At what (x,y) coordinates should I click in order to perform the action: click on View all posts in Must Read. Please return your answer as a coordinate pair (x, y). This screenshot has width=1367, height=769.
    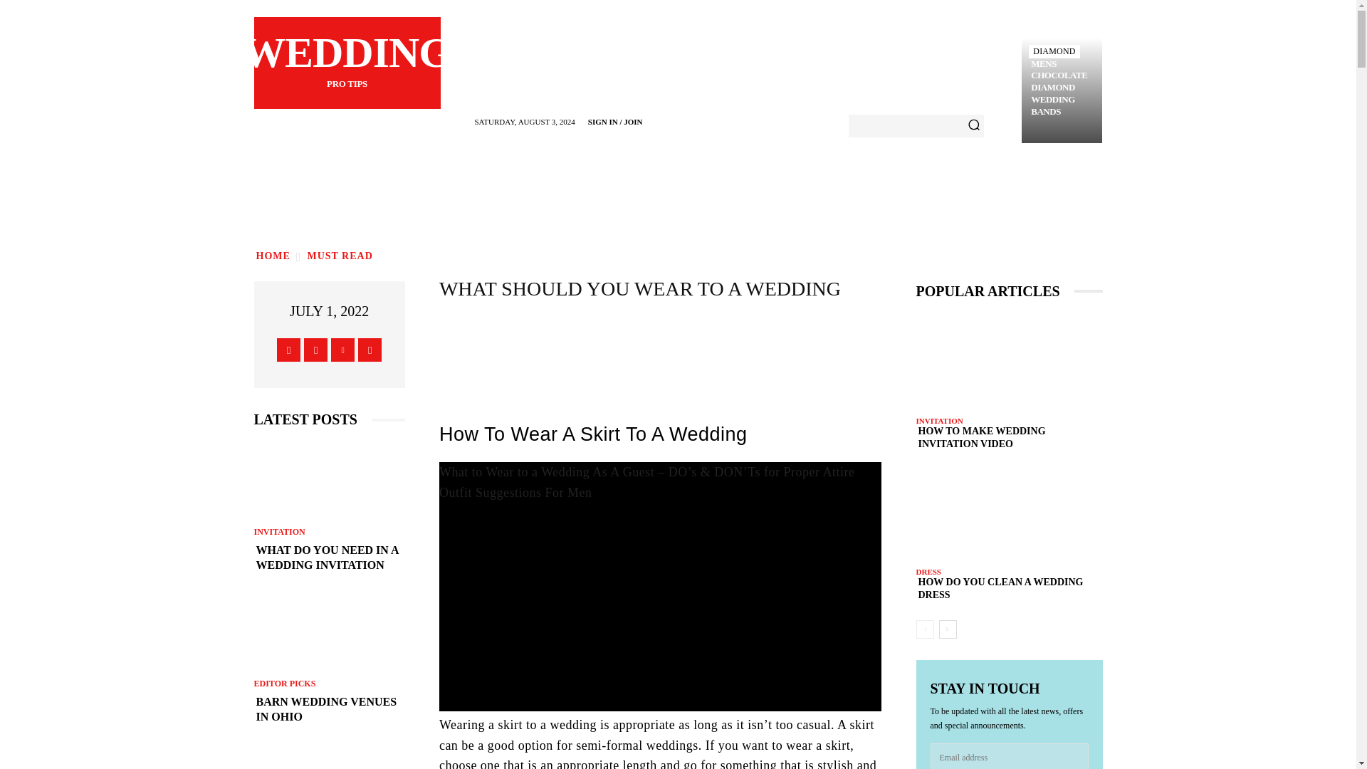
    Looking at the image, I should click on (340, 256).